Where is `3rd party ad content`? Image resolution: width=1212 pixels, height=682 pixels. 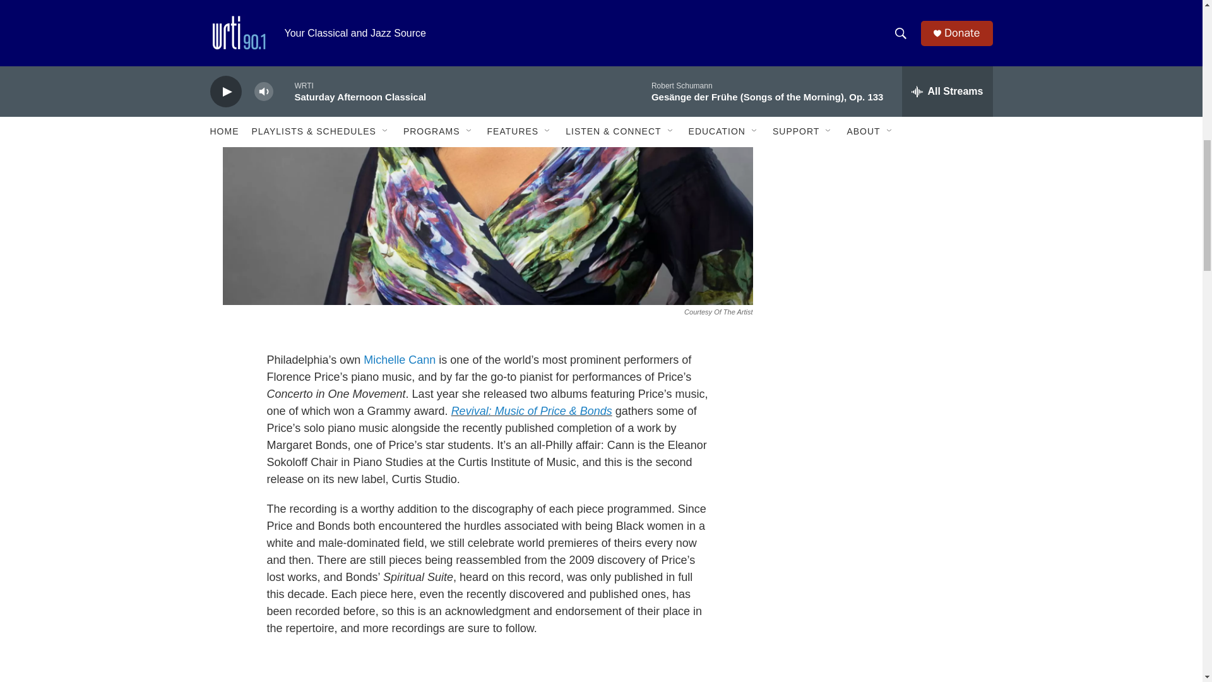 3rd party ad content is located at coordinates (884, 145).